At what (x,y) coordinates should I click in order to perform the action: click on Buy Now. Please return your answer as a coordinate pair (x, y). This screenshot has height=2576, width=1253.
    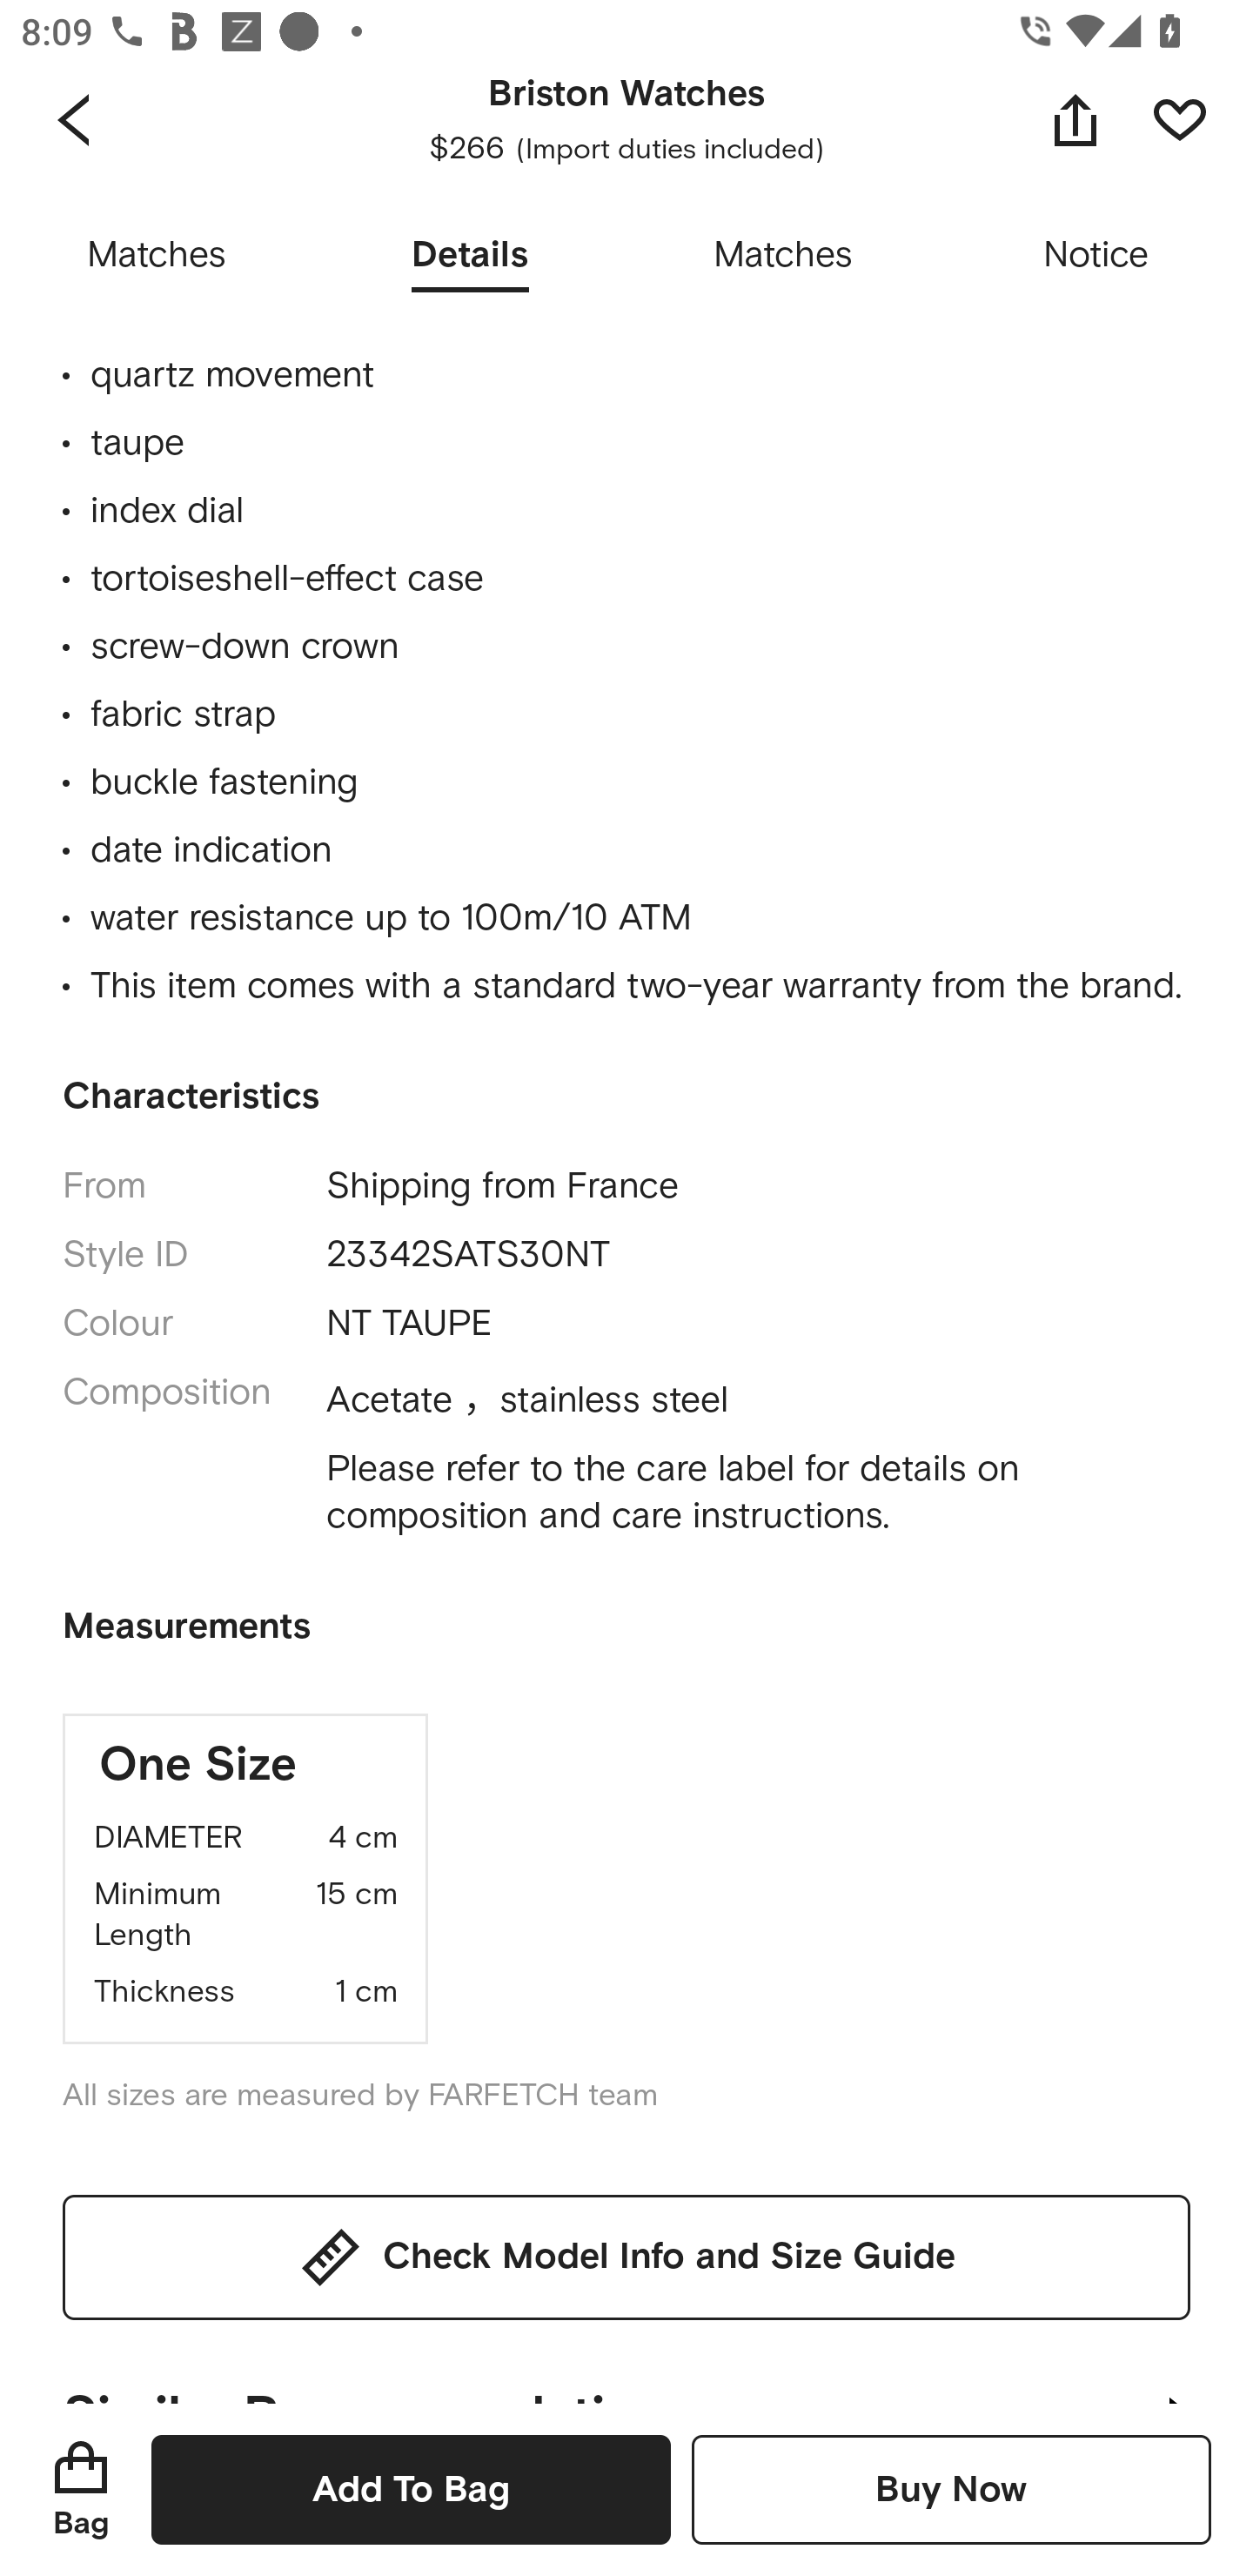
    Looking at the image, I should click on (951, 2489).